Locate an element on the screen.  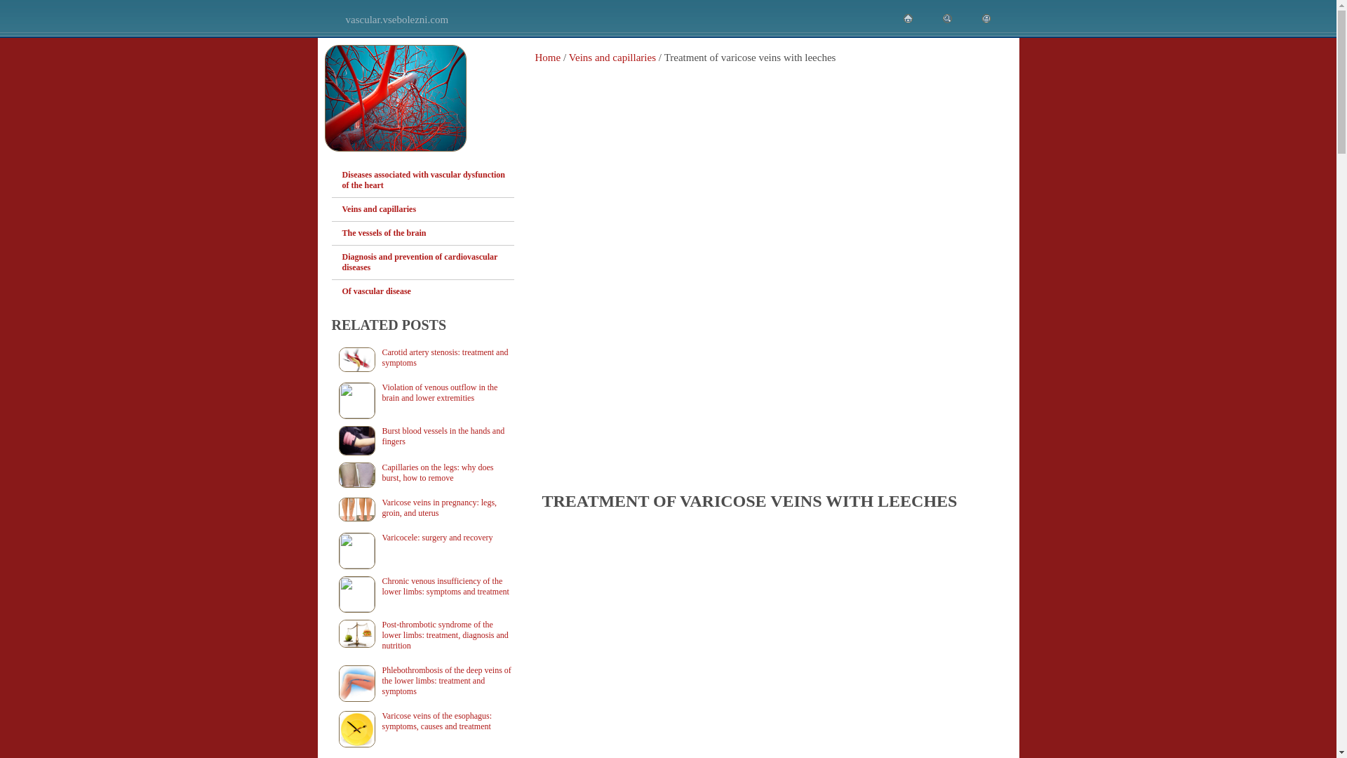
Varicocele: surgery and recovery is located at coordinates (422, 538).